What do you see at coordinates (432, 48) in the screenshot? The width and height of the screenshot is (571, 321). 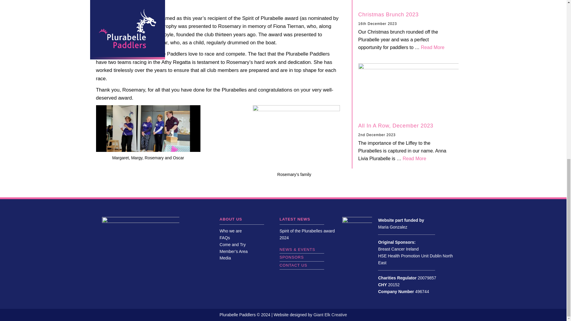 I see `FAQs` at bounding box center [432, 48].